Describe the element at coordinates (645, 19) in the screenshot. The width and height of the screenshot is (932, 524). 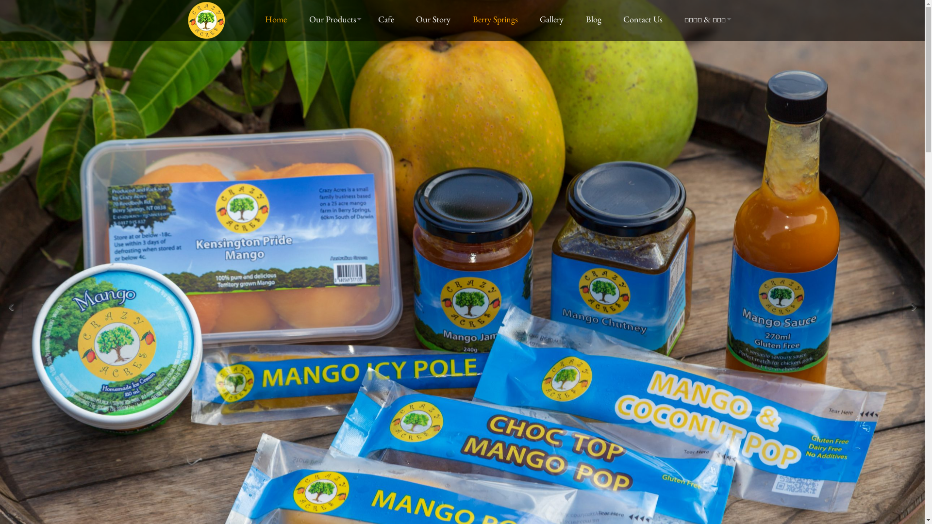
I see `Contact Us` at that location.